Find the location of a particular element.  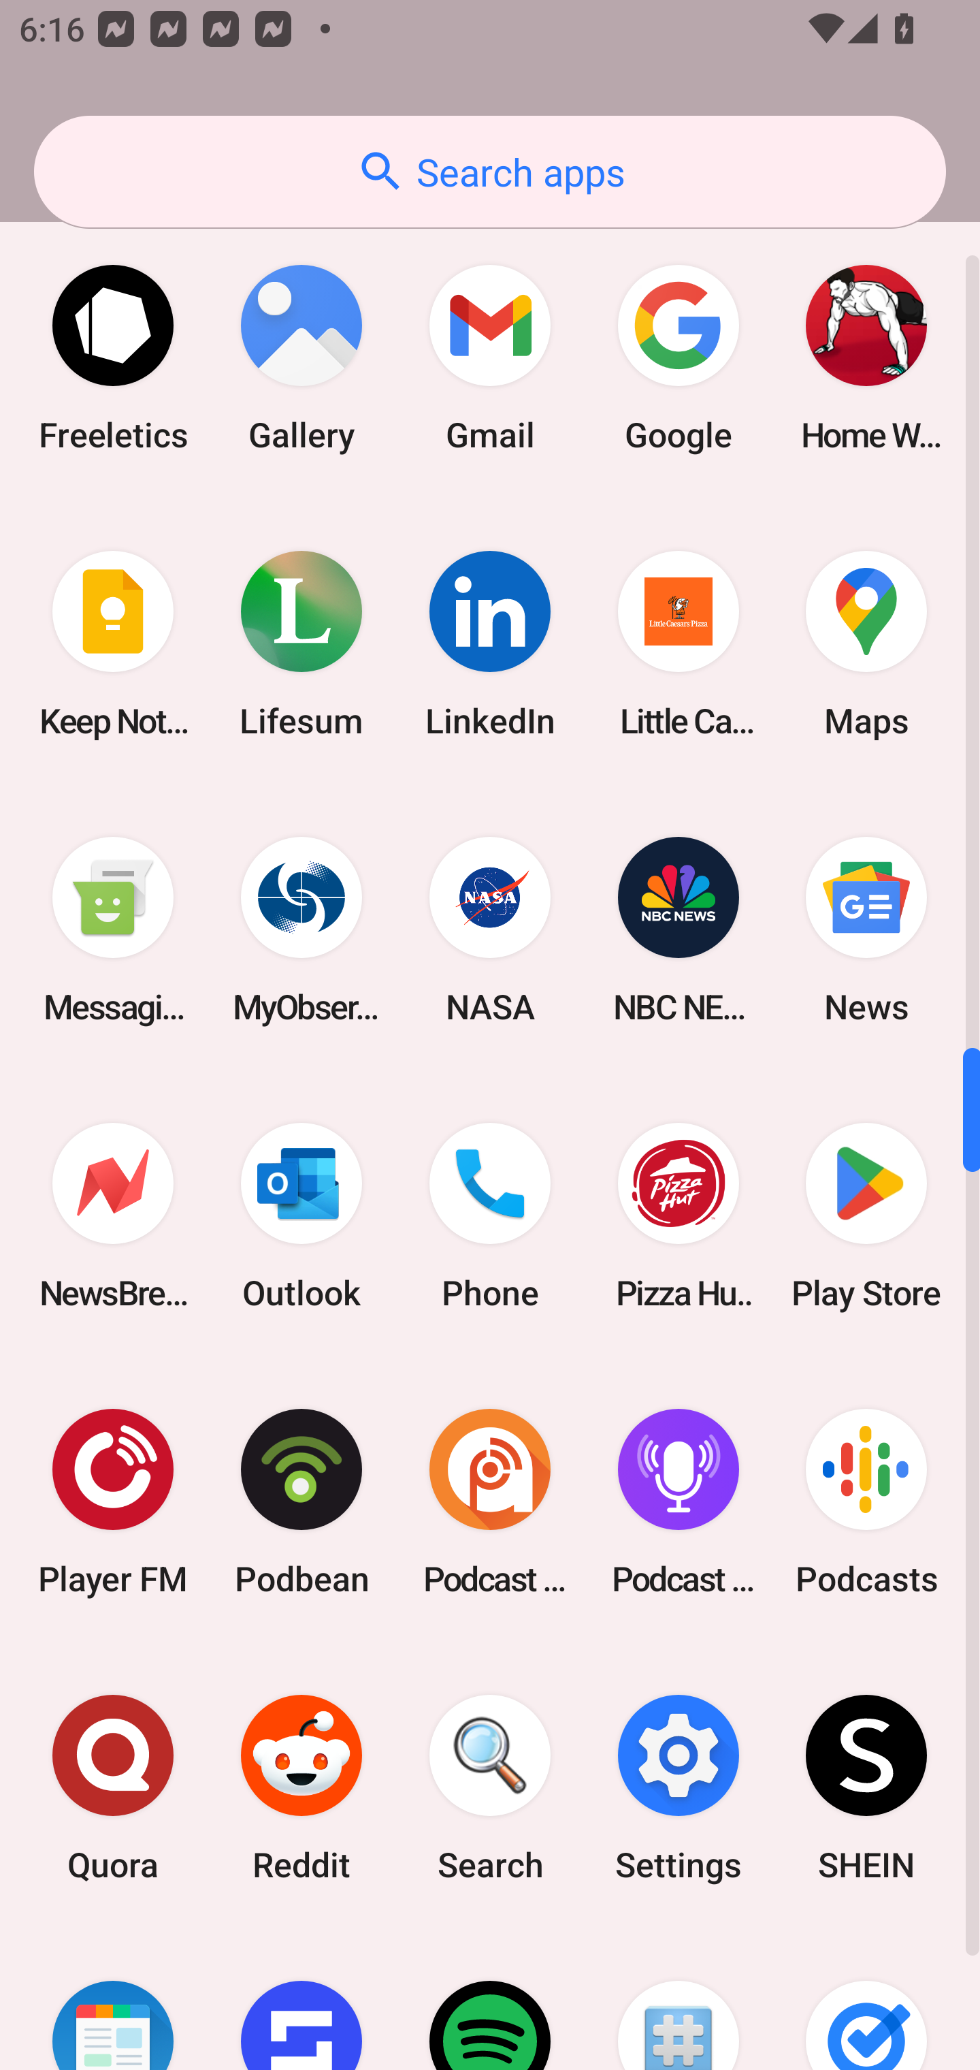

Search is located at coordinates (490, 1788).